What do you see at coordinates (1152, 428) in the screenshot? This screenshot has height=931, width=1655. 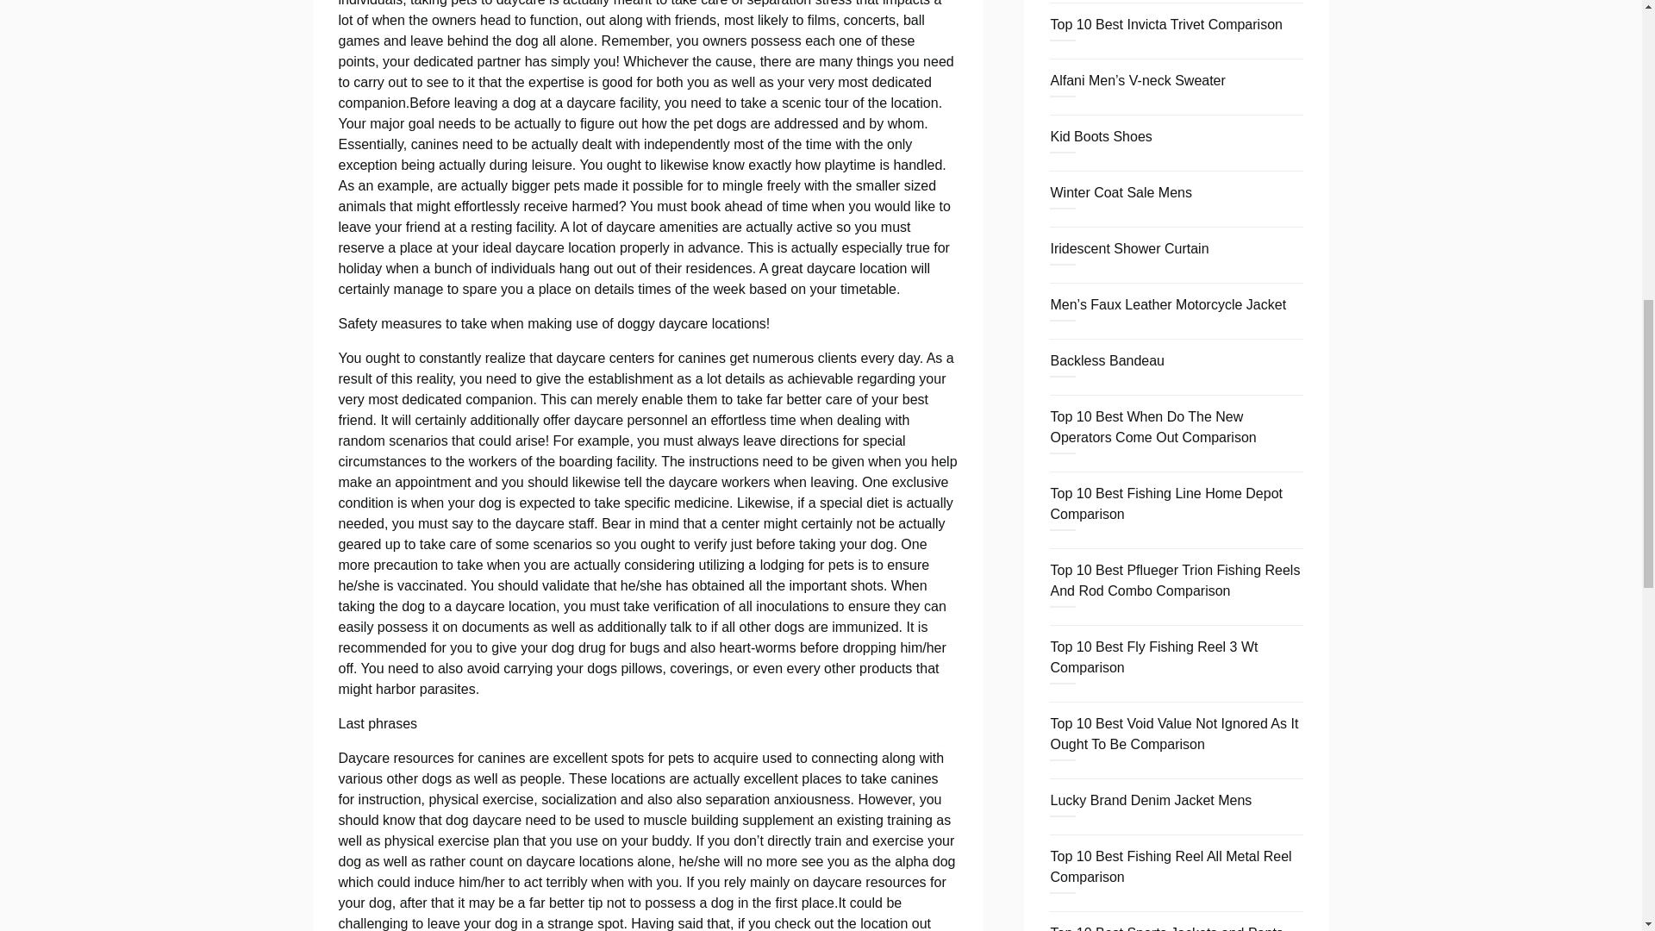 I see `Top 10 Best When Do The New Operators Come Out Comparison` at bounding box center [1152, 428].